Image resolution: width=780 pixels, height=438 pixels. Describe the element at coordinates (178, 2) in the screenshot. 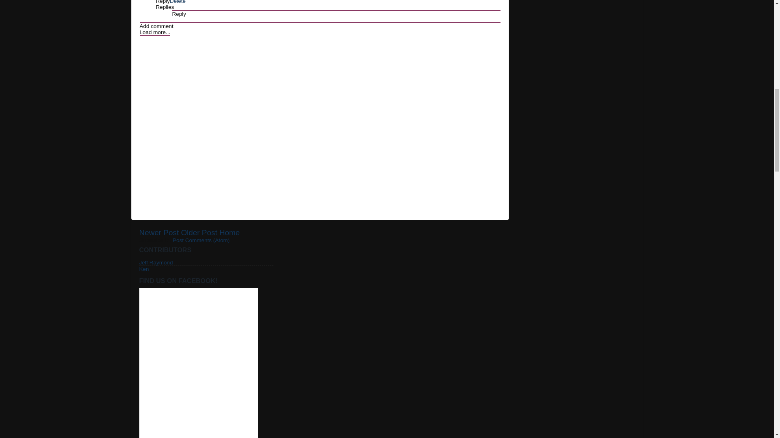

I see `Delete` at that location.